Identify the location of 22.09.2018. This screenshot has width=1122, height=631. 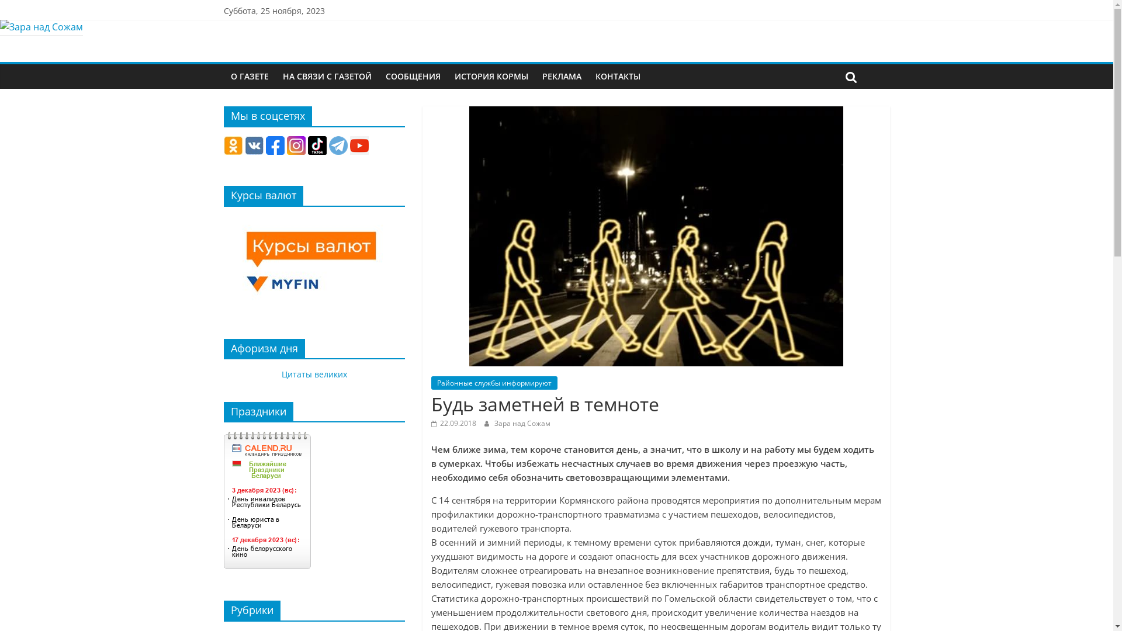
(453, 423).